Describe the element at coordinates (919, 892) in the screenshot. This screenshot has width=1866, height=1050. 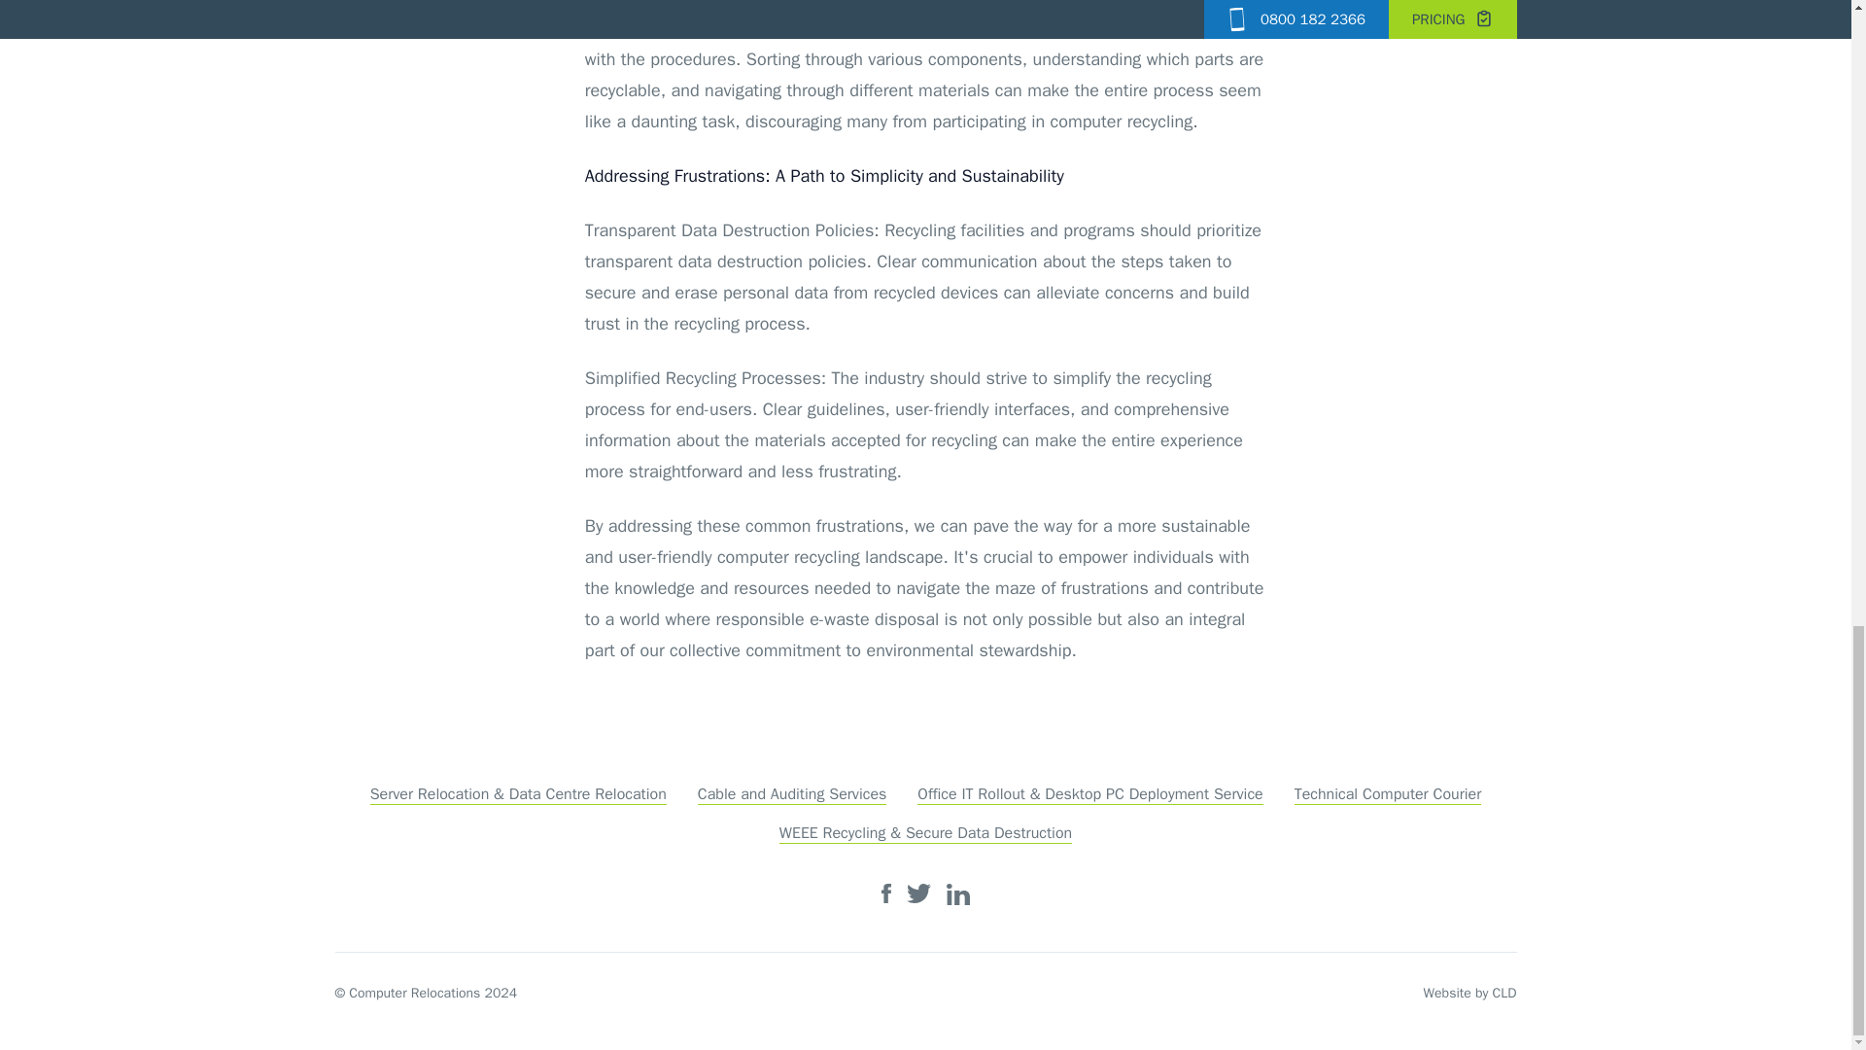
I see `Twitter` at that location.